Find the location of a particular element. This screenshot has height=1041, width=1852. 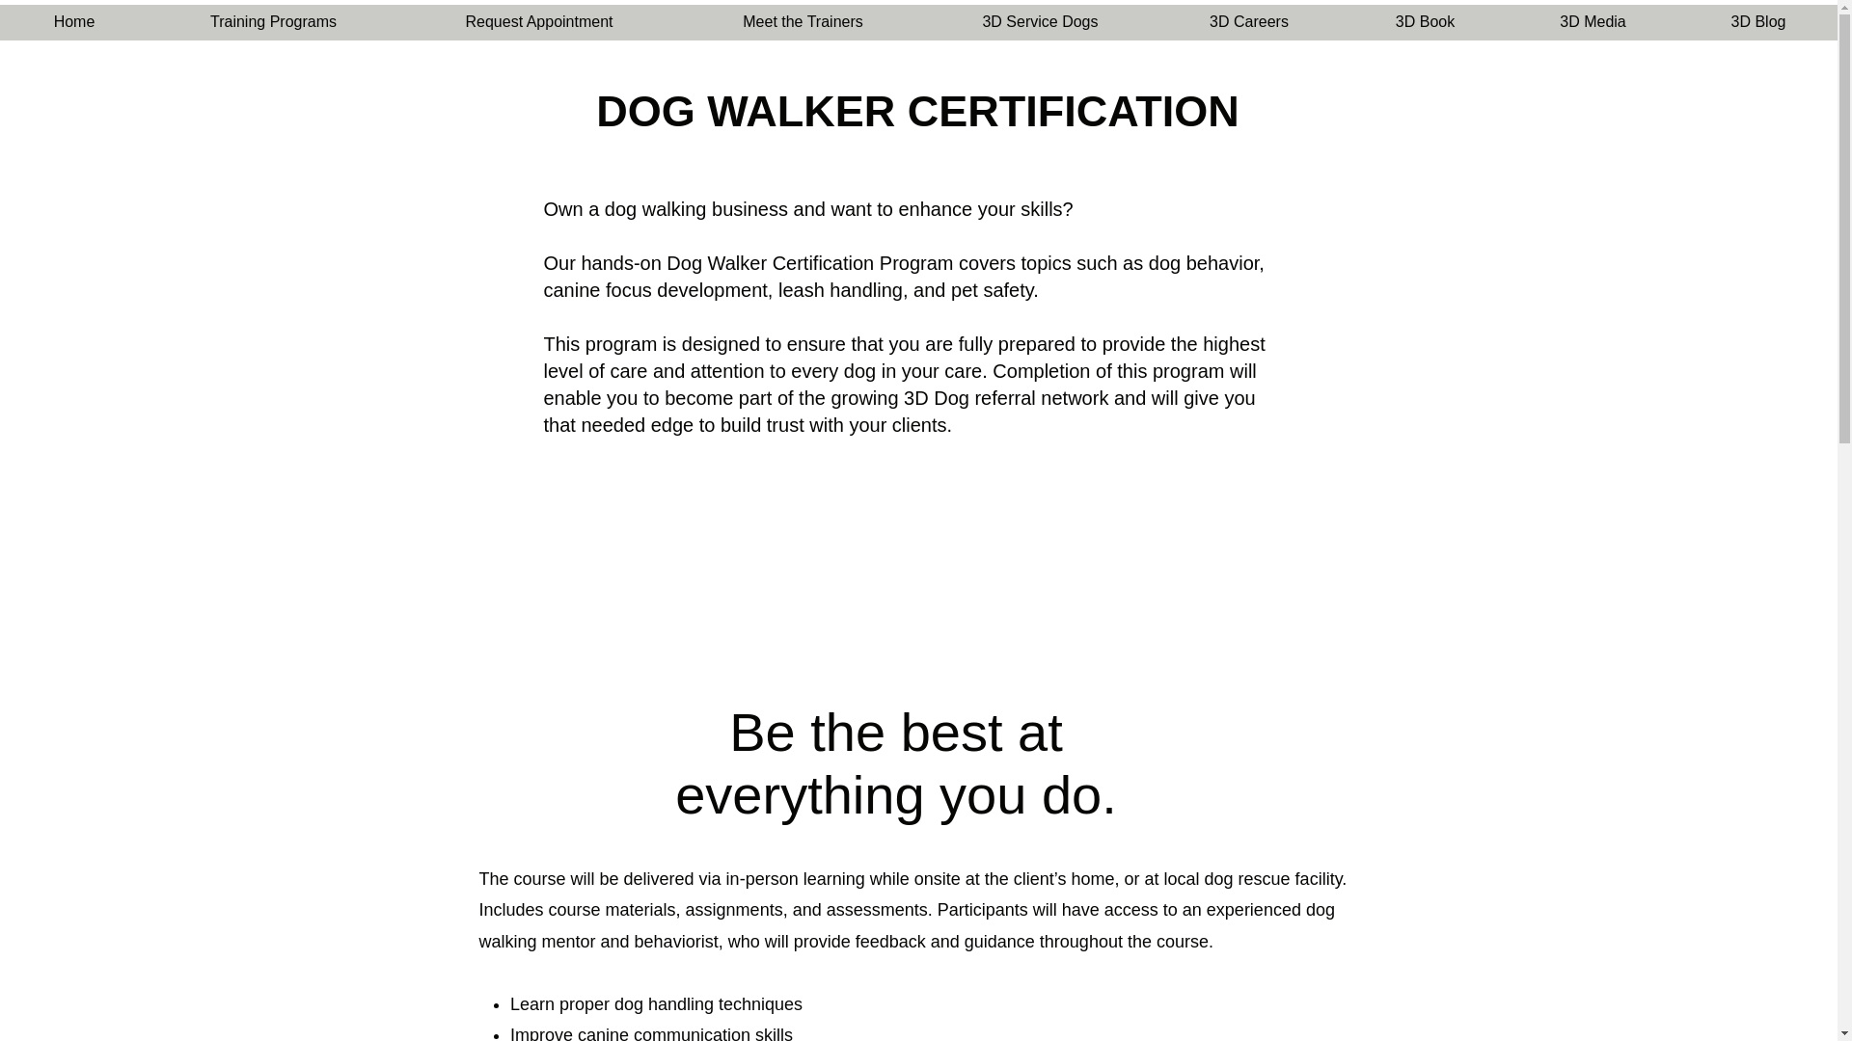

Training Programs is located at coordinates (272, 29).